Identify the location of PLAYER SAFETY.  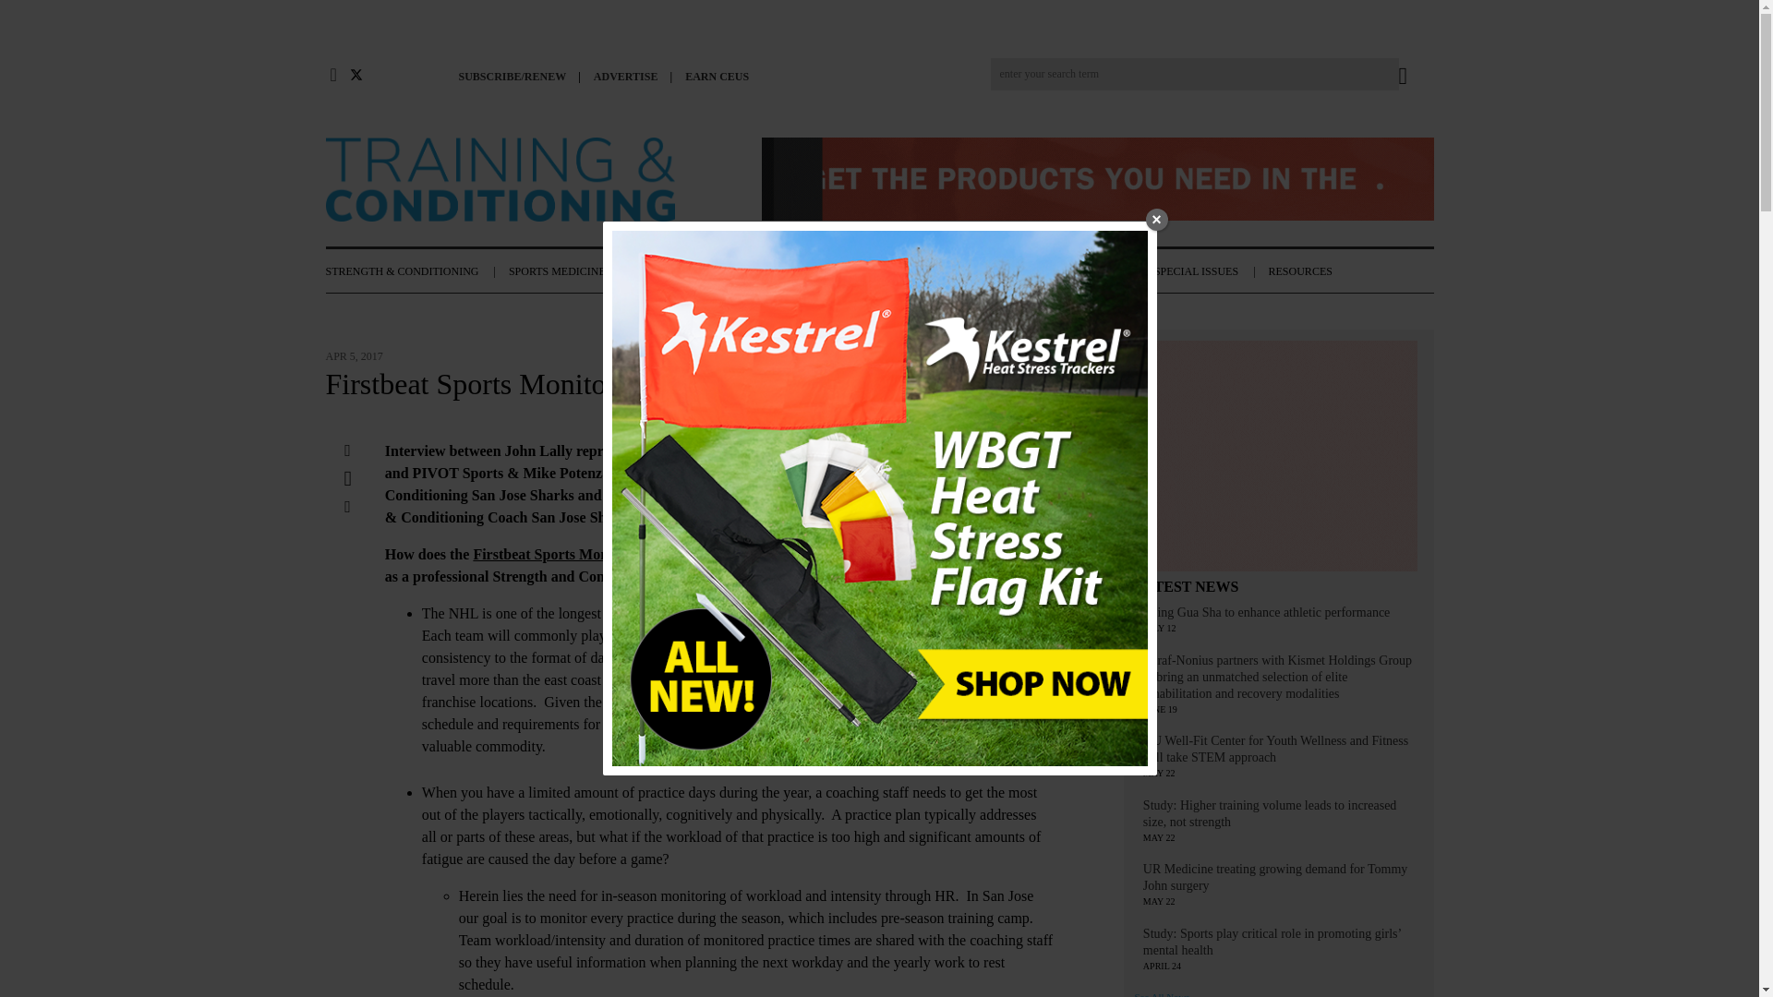
(886, 271).